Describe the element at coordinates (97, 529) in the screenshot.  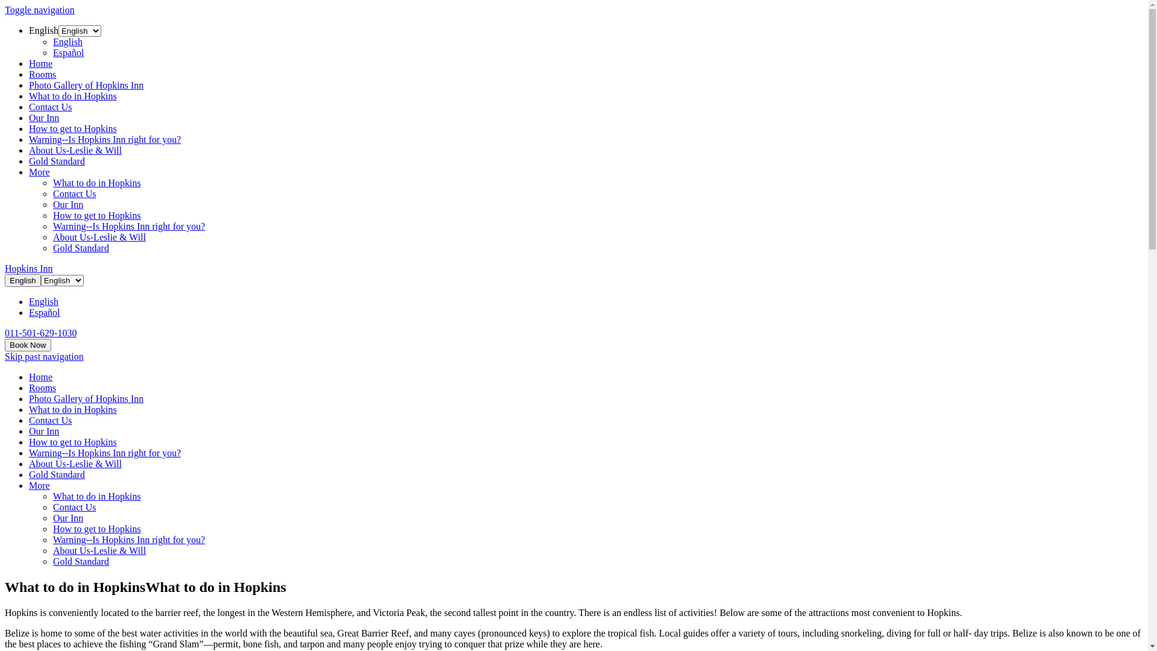
I see `How to get to Hopkins` at that location.